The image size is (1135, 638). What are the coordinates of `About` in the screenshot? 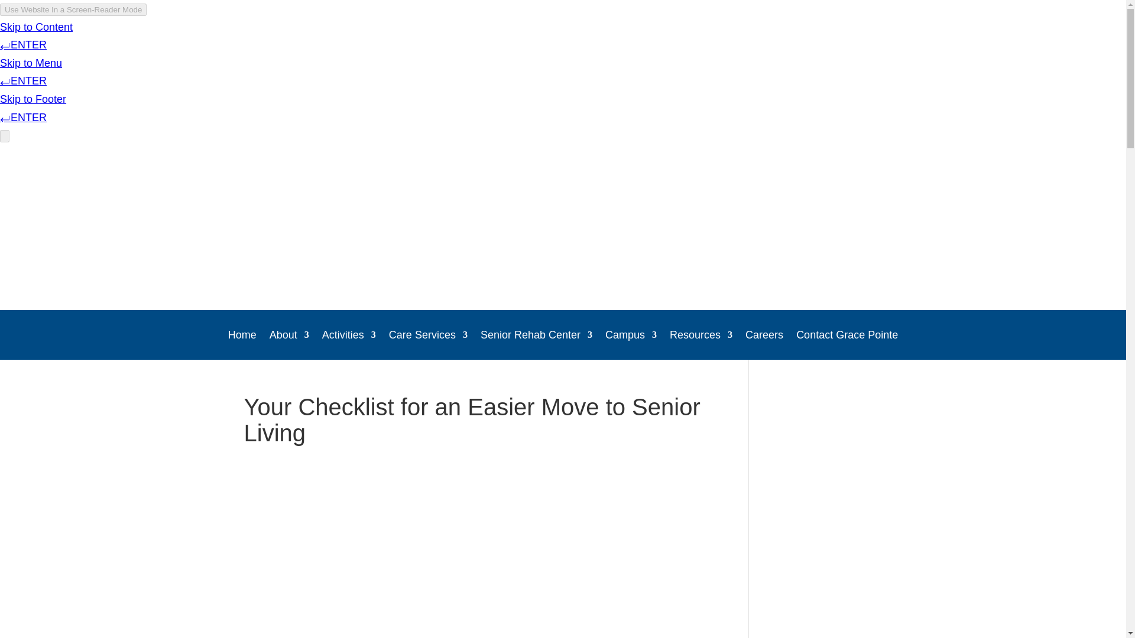 It's located at (289, 337).